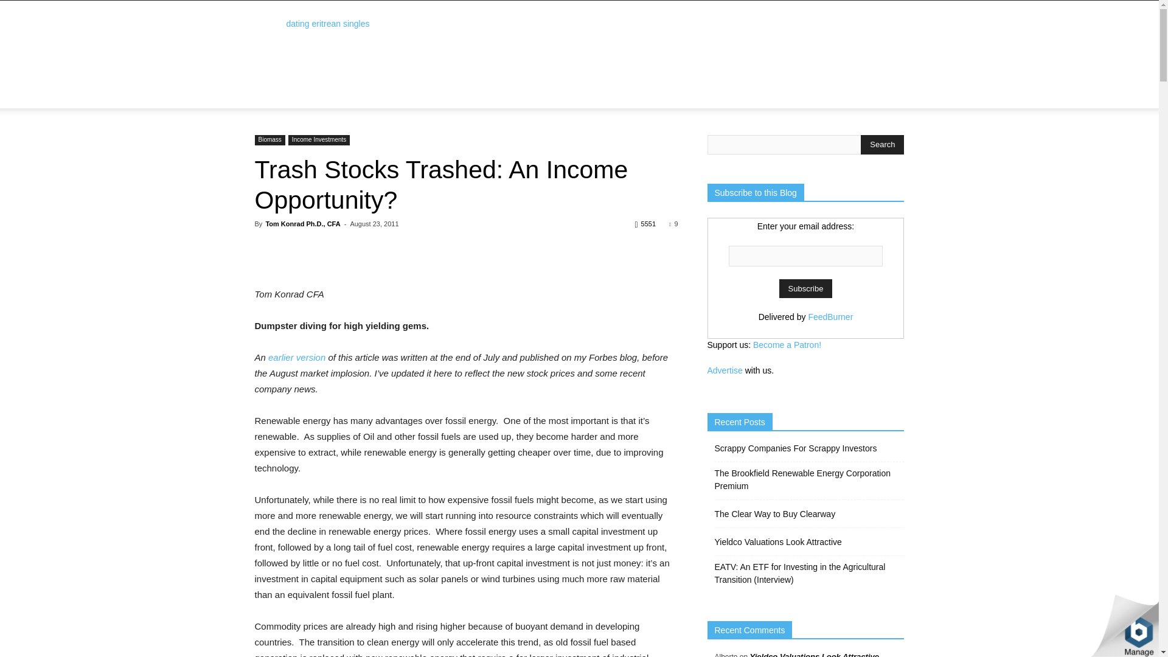 The width and height of the screenshot is (1168, 657). I want to click on BATTERY, so click(686, 85).